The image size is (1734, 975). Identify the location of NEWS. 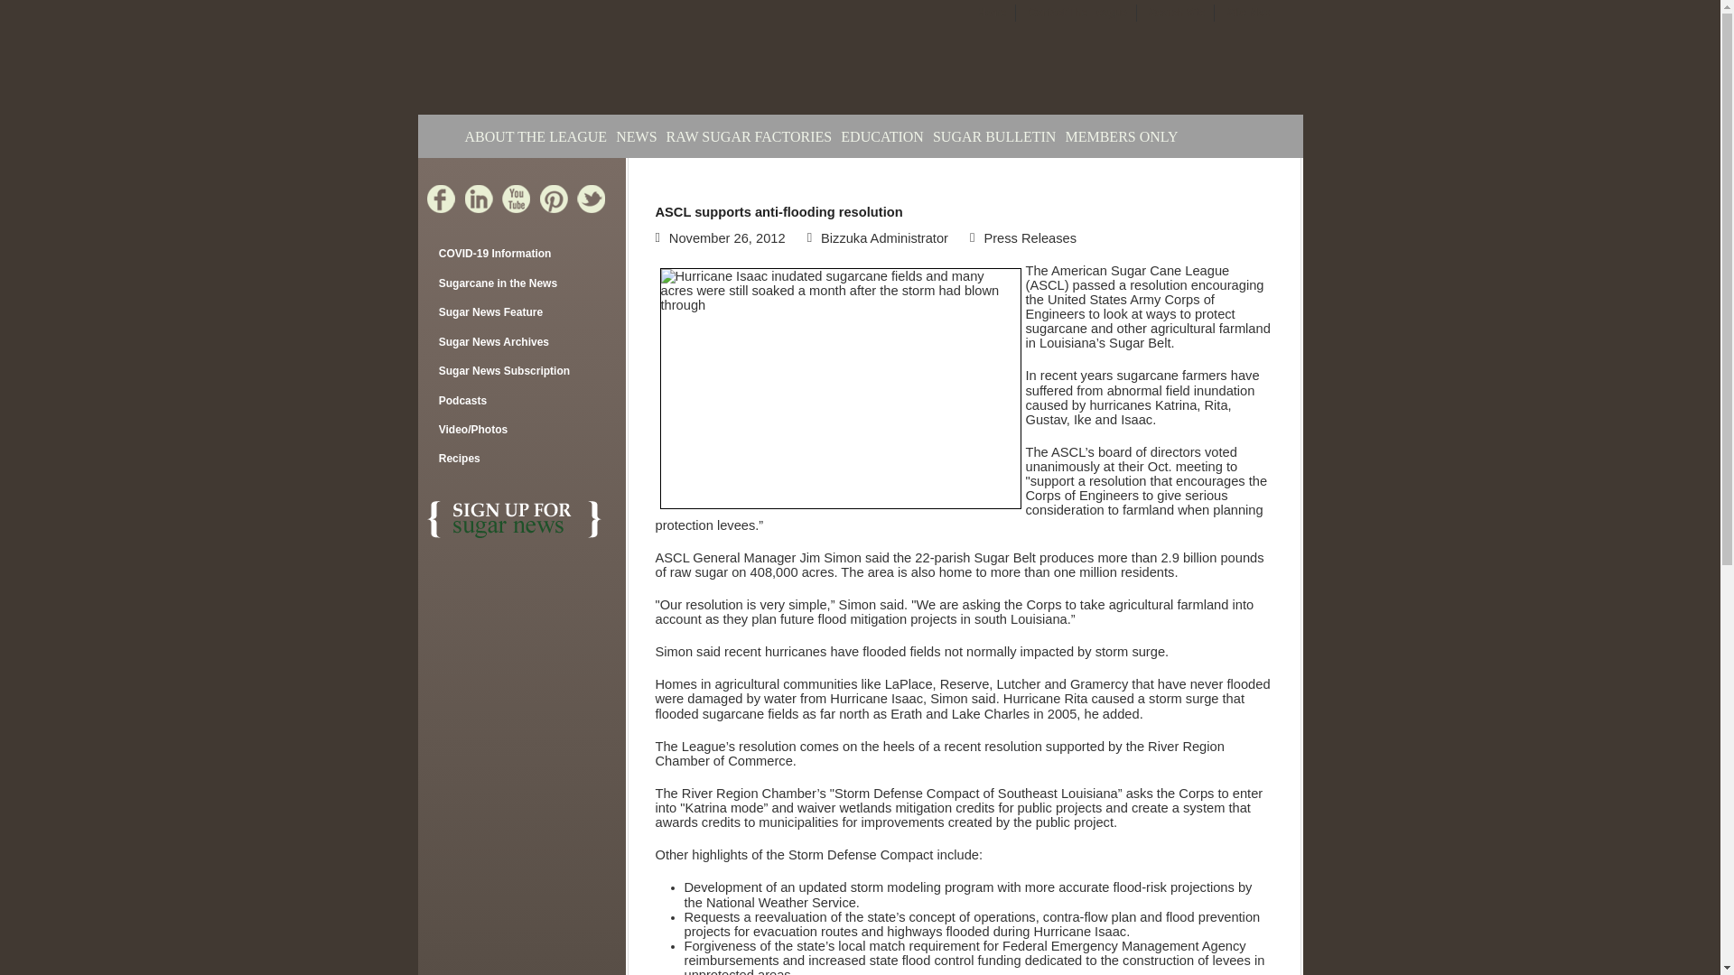
(636, 132).